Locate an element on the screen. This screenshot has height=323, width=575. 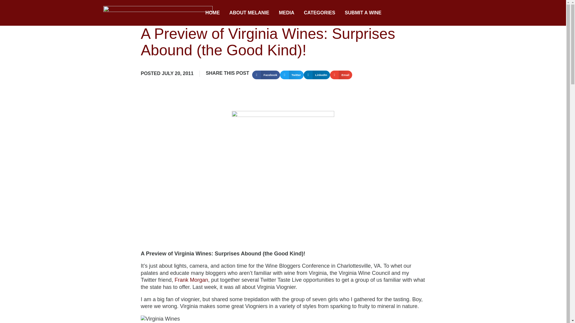
CATEGORIES is located at coordinates (320, 13).